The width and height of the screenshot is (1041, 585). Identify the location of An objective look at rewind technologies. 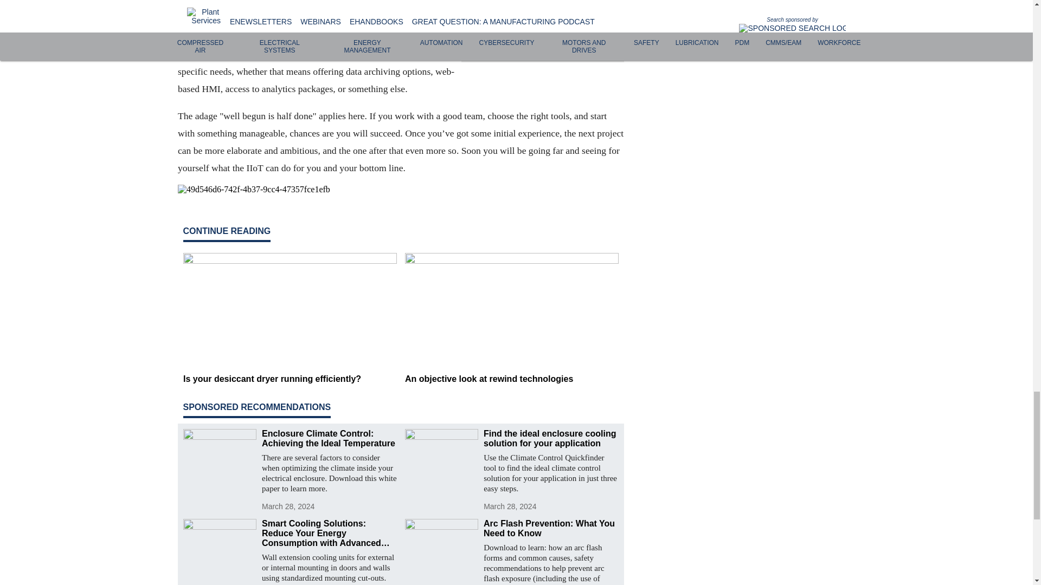
(511, 379).